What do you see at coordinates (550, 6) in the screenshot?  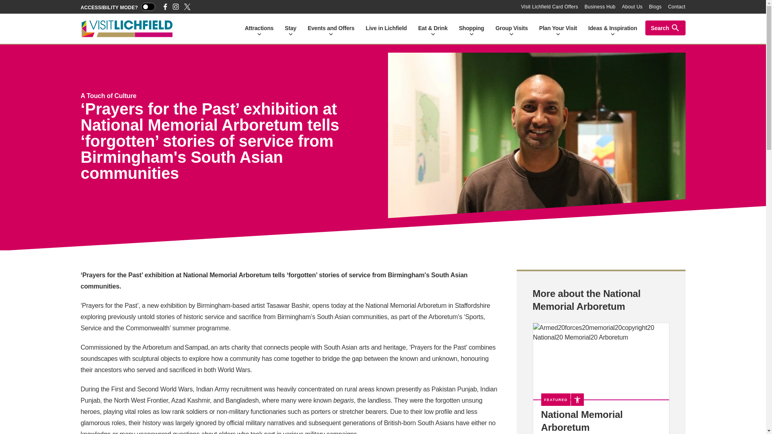 I see `Visit Lichfield Card Offers` at bounding box center [550, 6].